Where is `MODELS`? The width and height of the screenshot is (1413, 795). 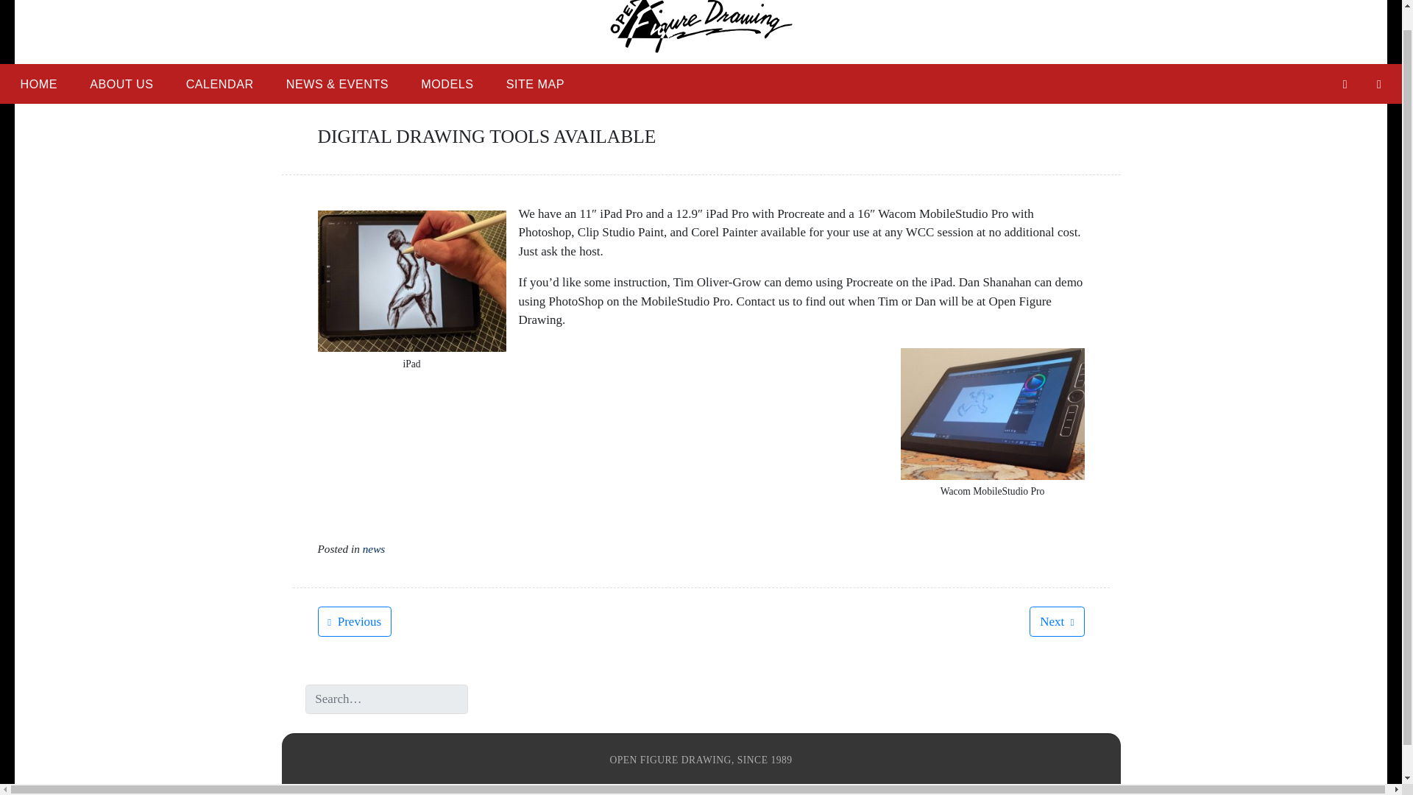
MODELS is located at coordinates (447, 84).